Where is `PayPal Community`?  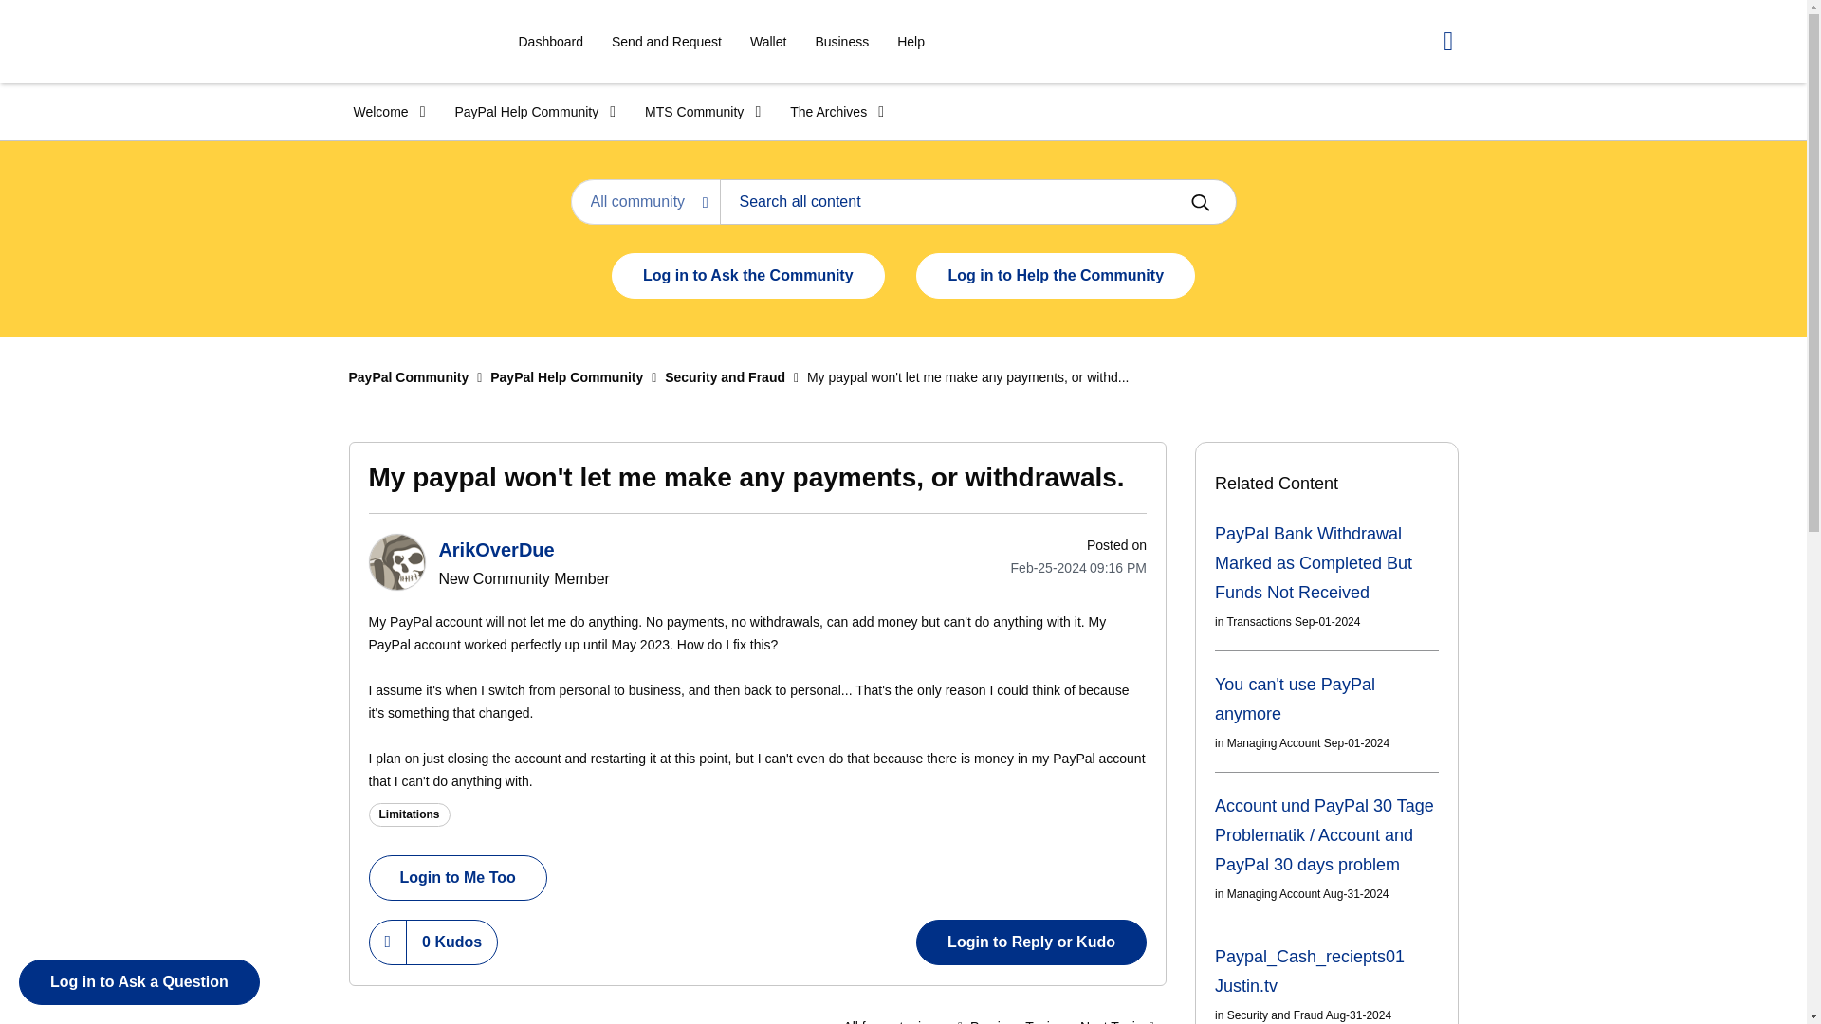 PayPal Community is located at coordinates (414, 42).